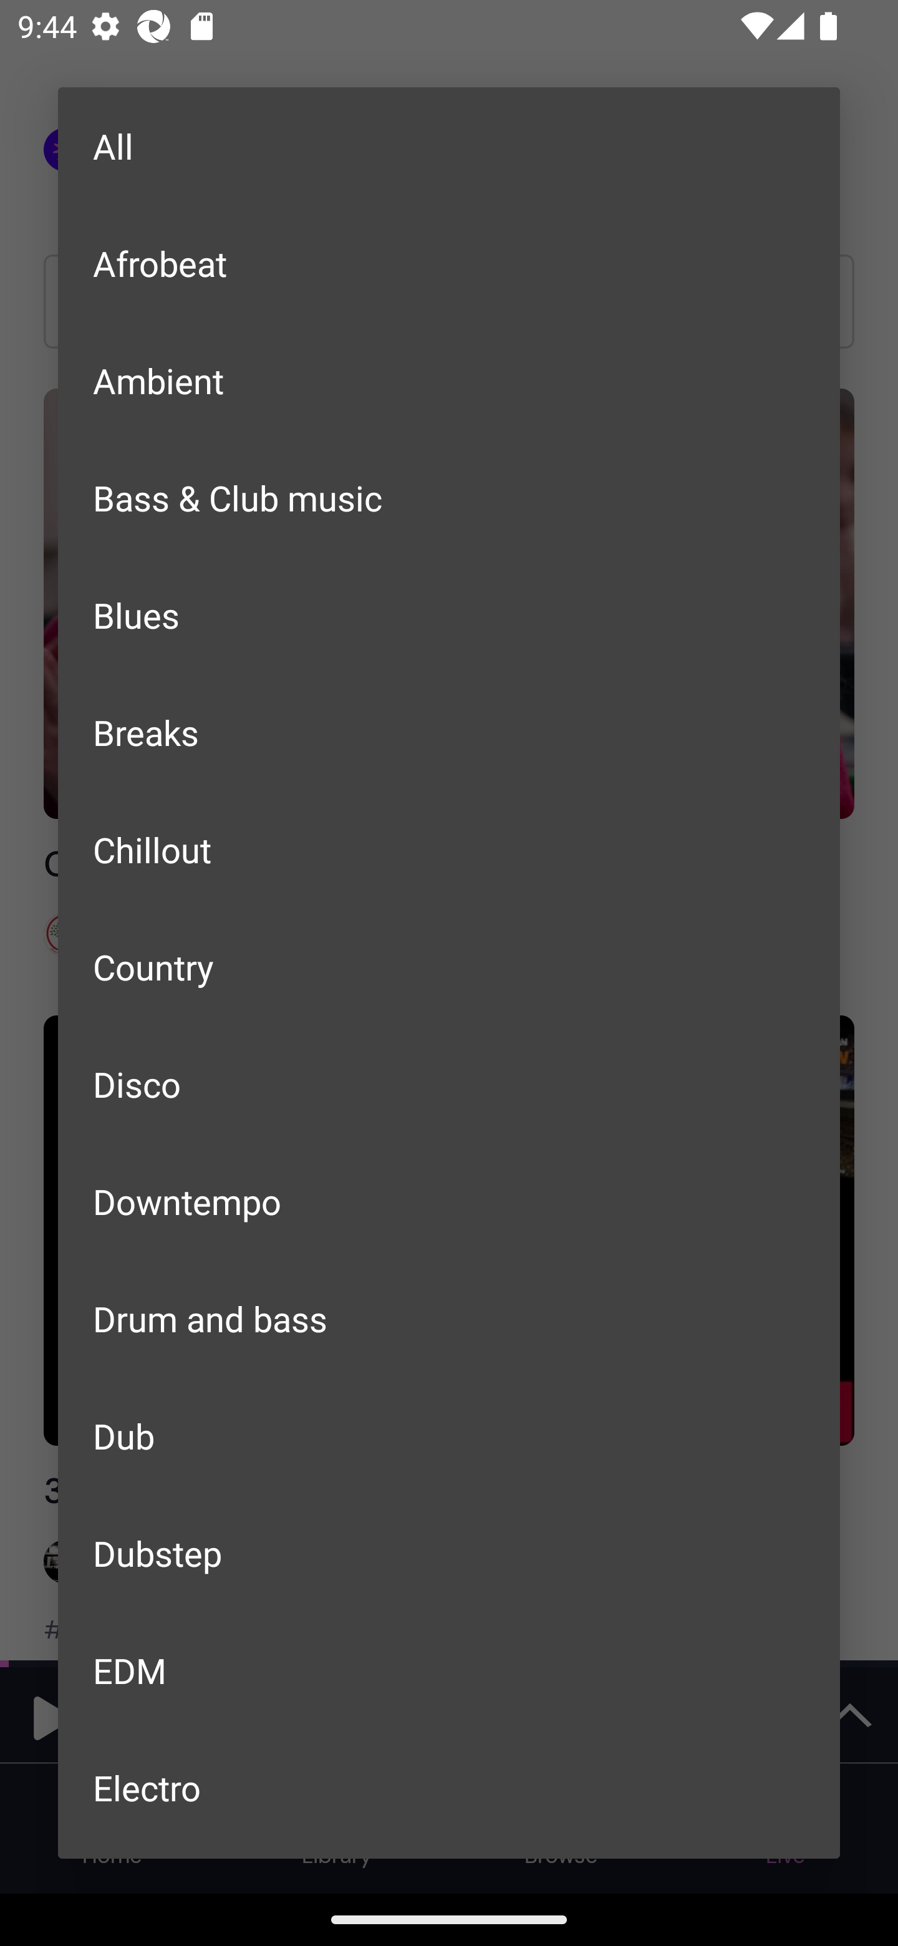  What do you see at coordinates (449, 1200) in the screenshot?
I see `Downtempo` at bounding box center [449, 1200].